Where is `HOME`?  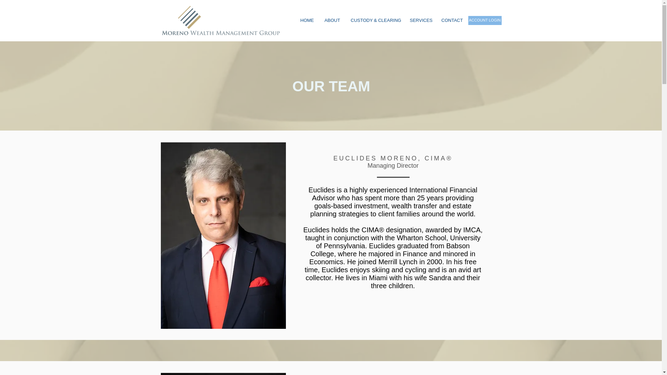
HOME is located at coordinates (307, 20).